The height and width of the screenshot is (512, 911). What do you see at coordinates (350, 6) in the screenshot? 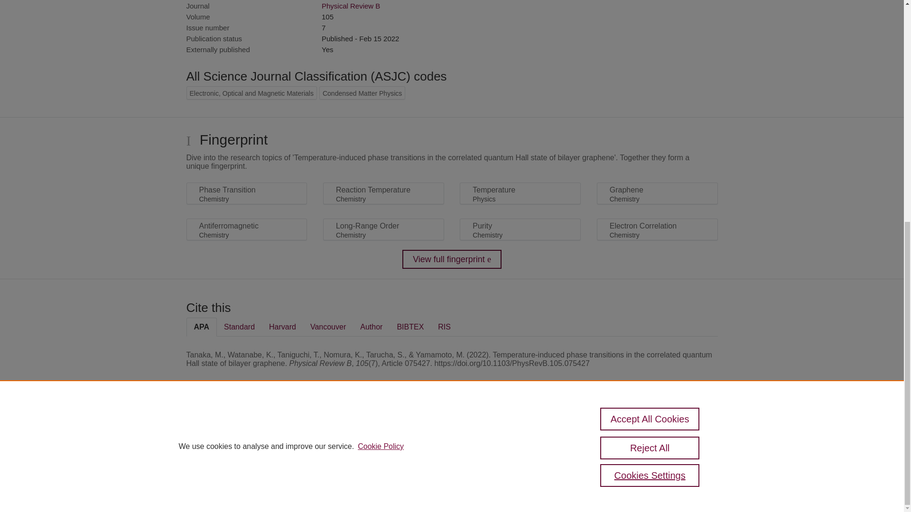
I see `Physical Review B` at bounding box center [350, 6].